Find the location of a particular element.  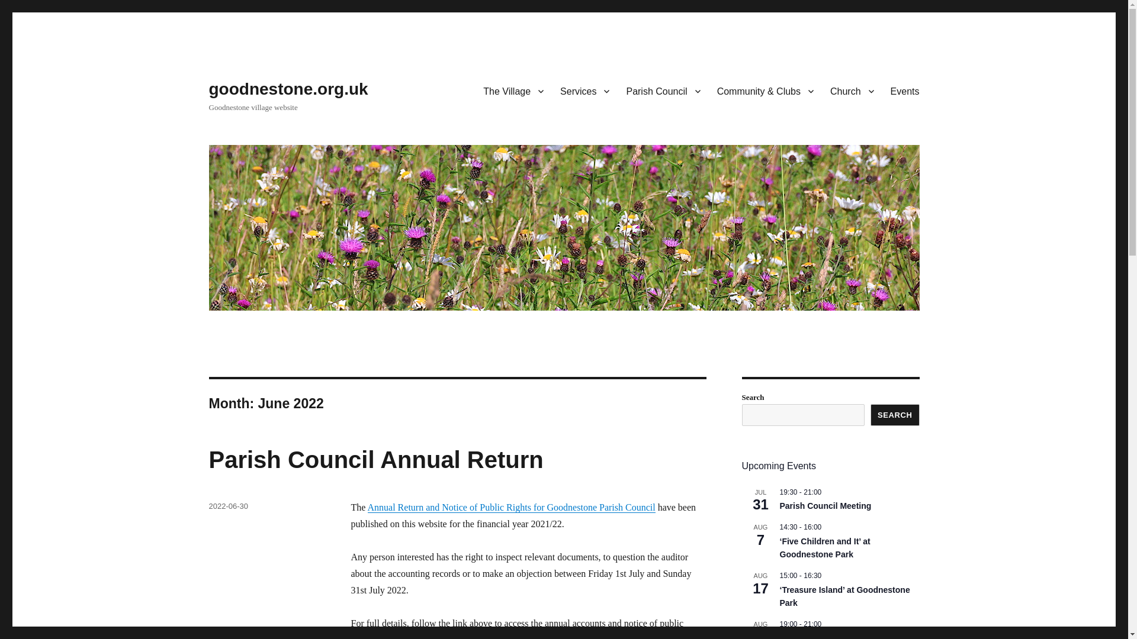

Parish Council Meeting is located at coordinates (824, 506).